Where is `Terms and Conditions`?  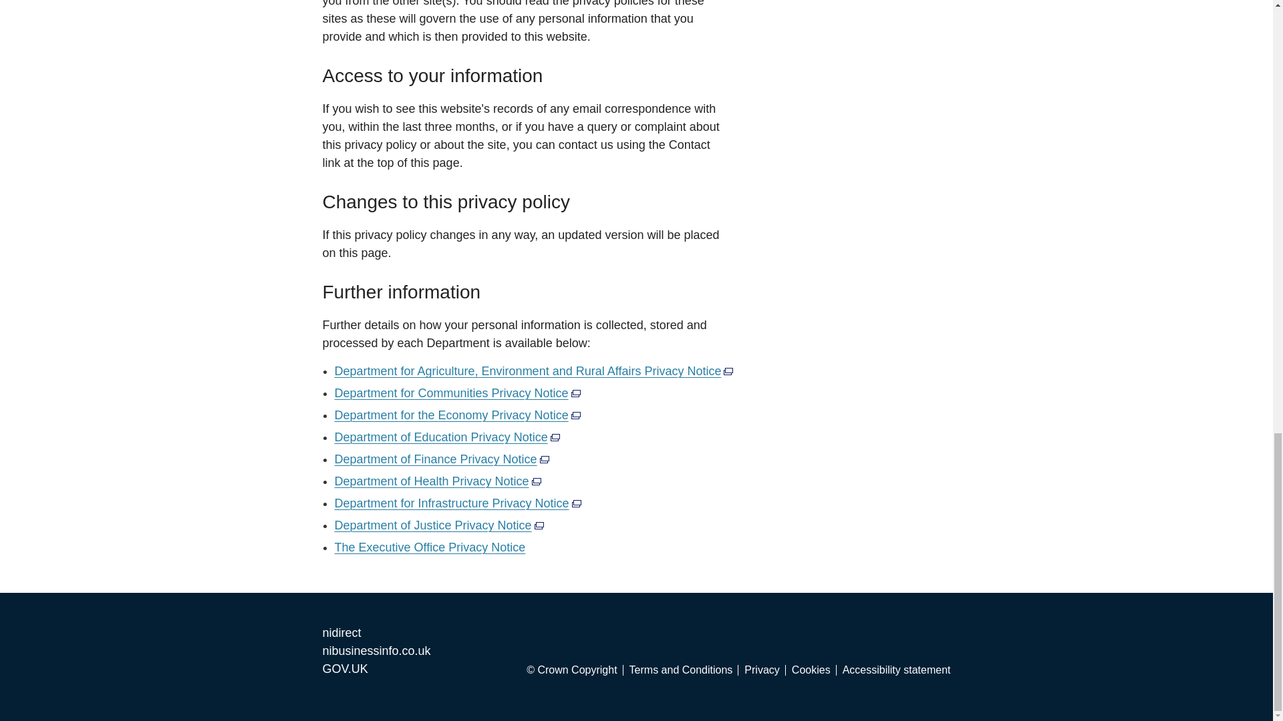
Terms and Conditions is located at coordinates (684, 670).